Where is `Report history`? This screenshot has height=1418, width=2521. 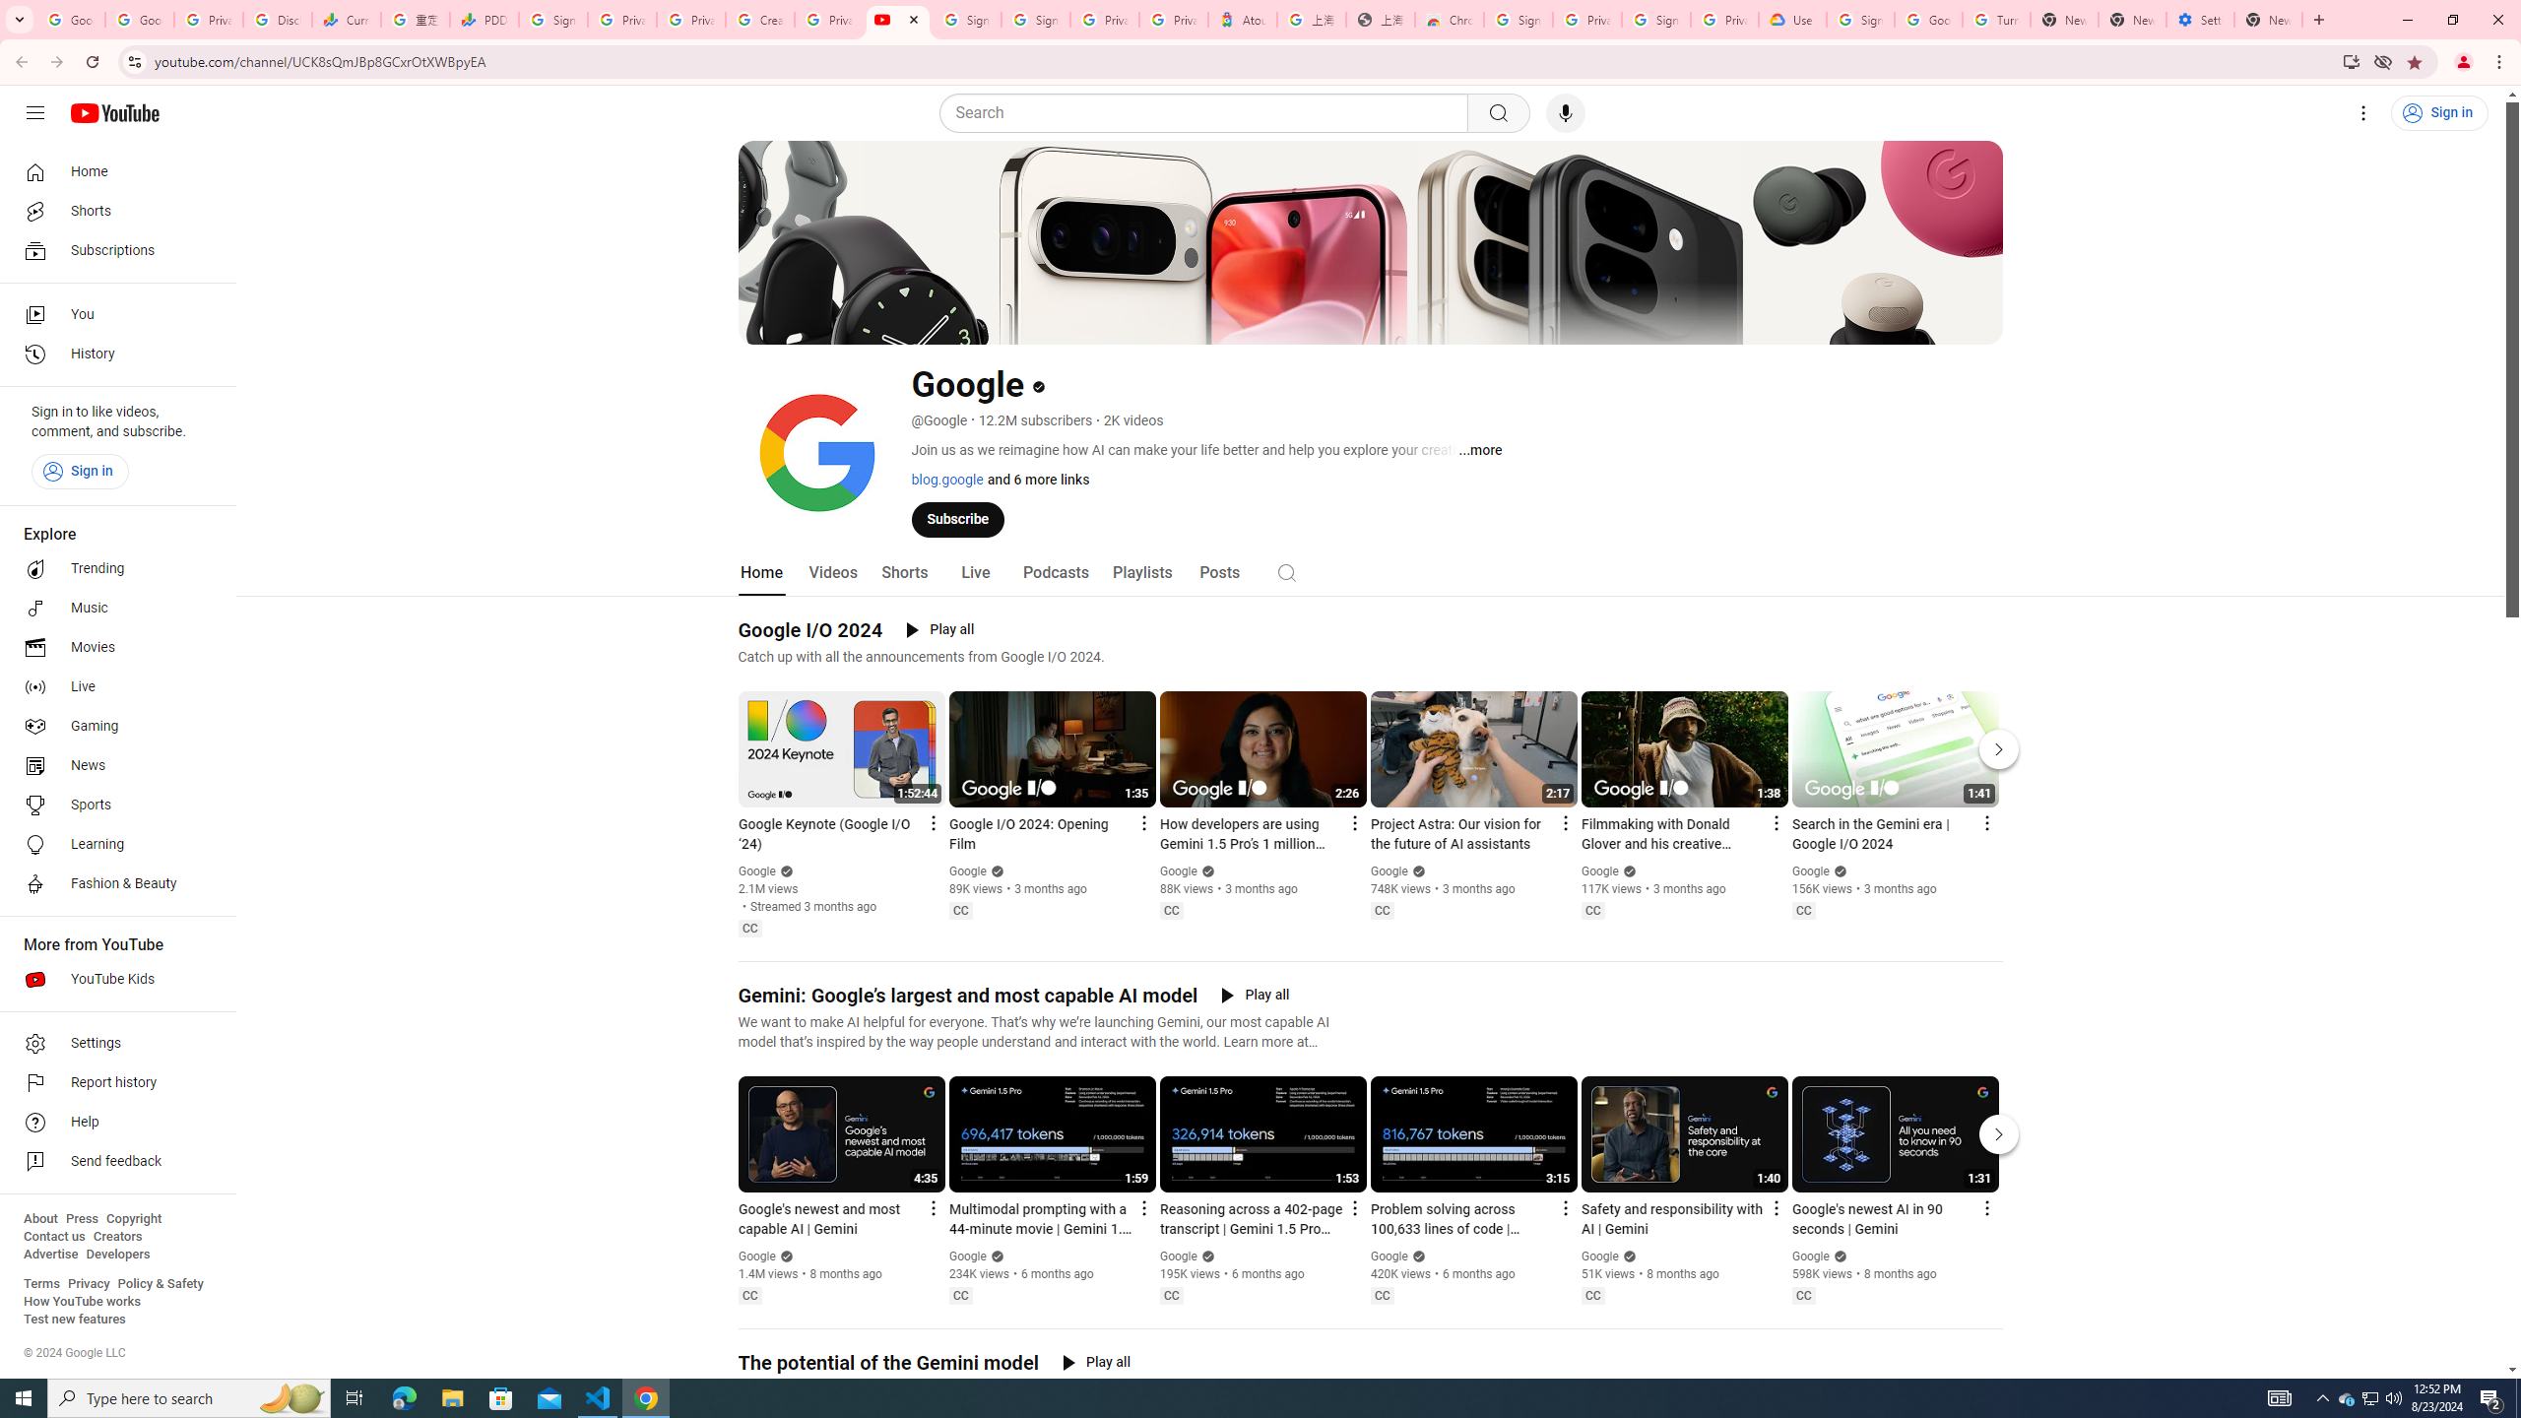 Report history is located at coordinates (112, 1083).